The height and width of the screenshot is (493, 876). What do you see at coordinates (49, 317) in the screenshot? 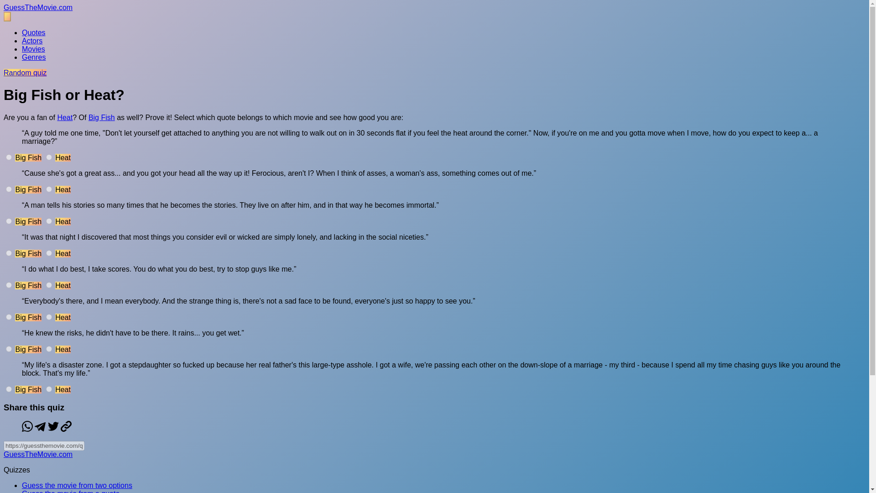
I see `on` at bounding box center [49, 317].